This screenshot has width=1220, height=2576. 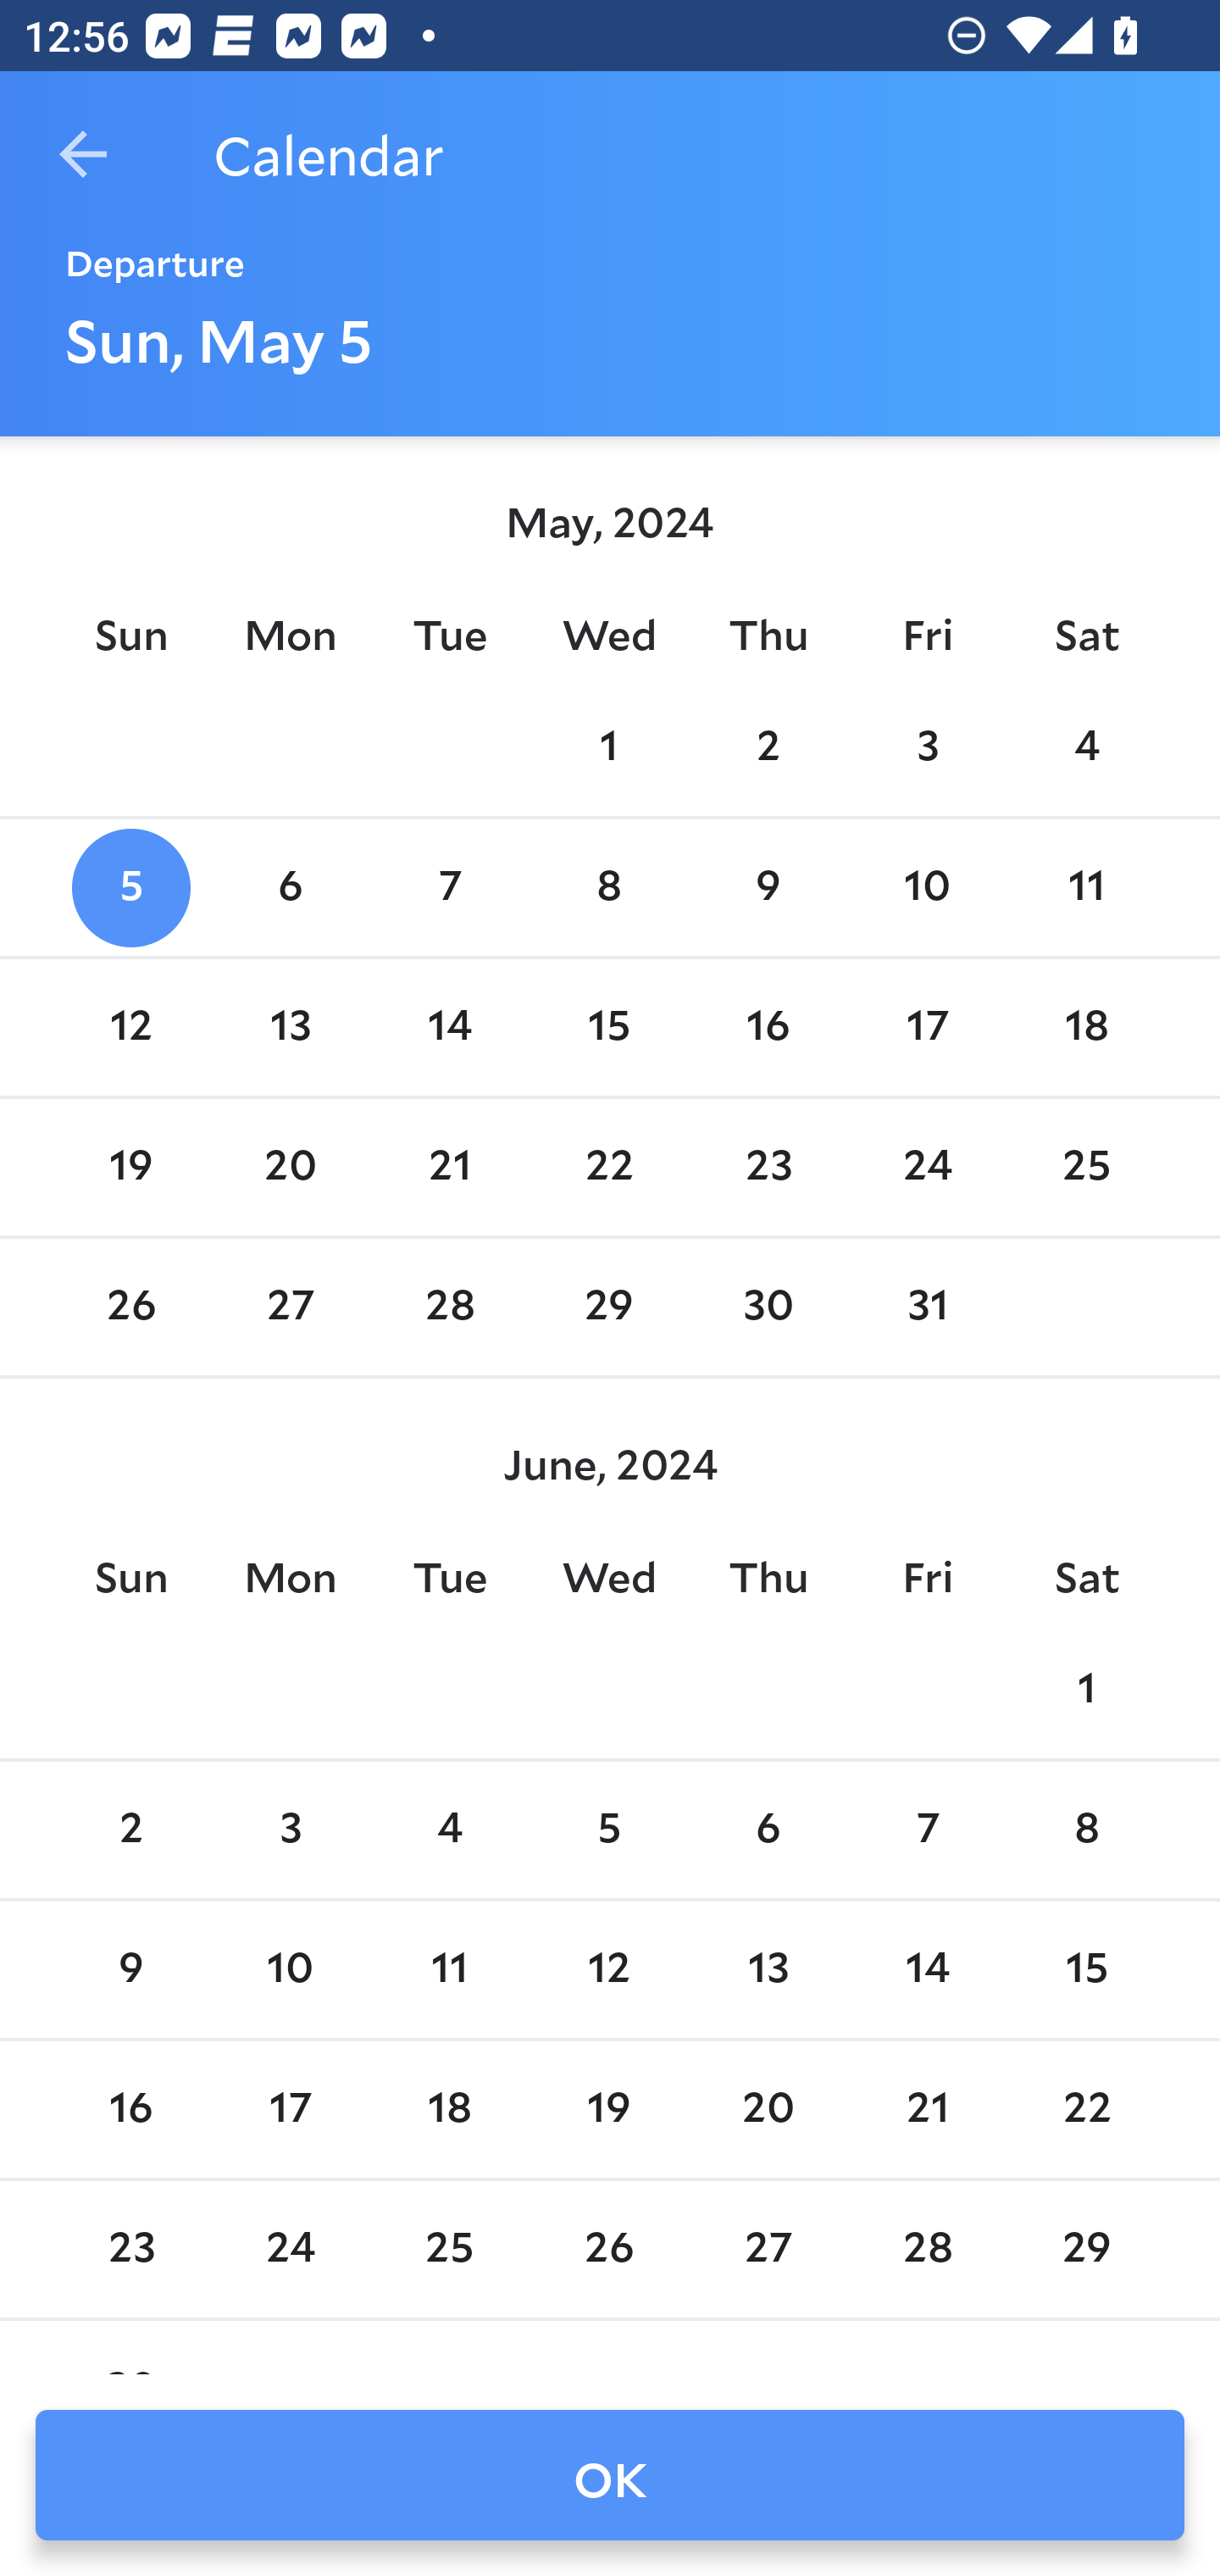 What do you see at coordinates (609, 1308) in the screenshot?
I see `29` at bounding box center [609, 1308].